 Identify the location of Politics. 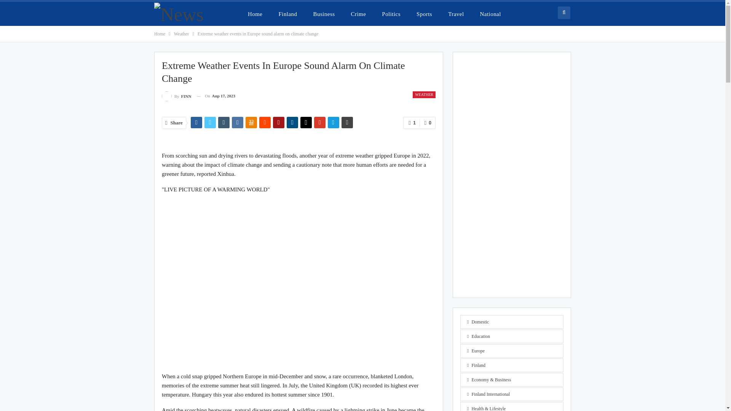
(391, 14).